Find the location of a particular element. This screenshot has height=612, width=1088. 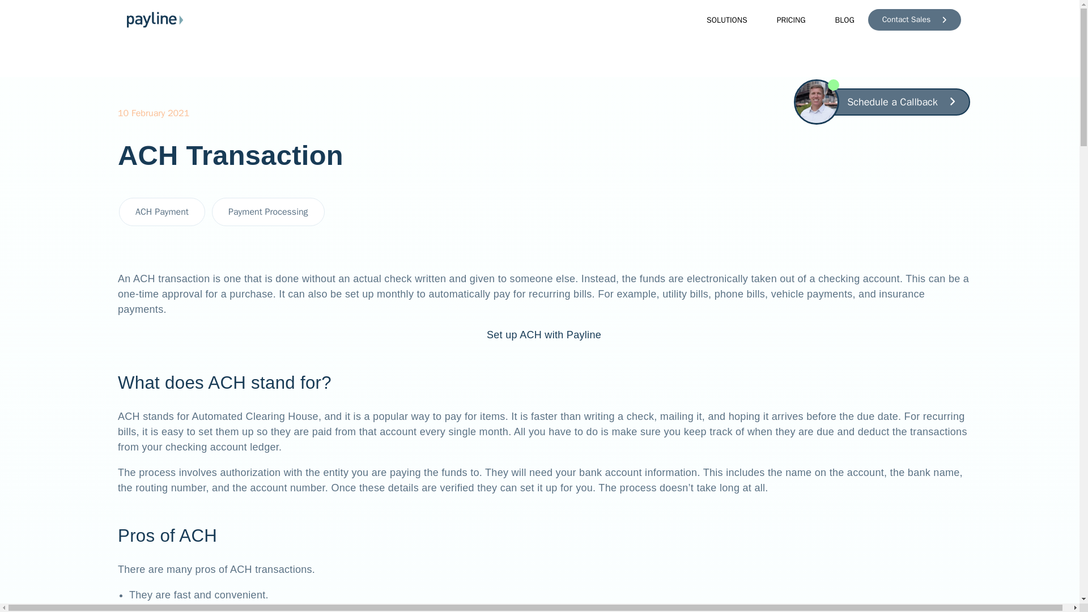

SOLUTIONS is located at coordinates (719, 19).